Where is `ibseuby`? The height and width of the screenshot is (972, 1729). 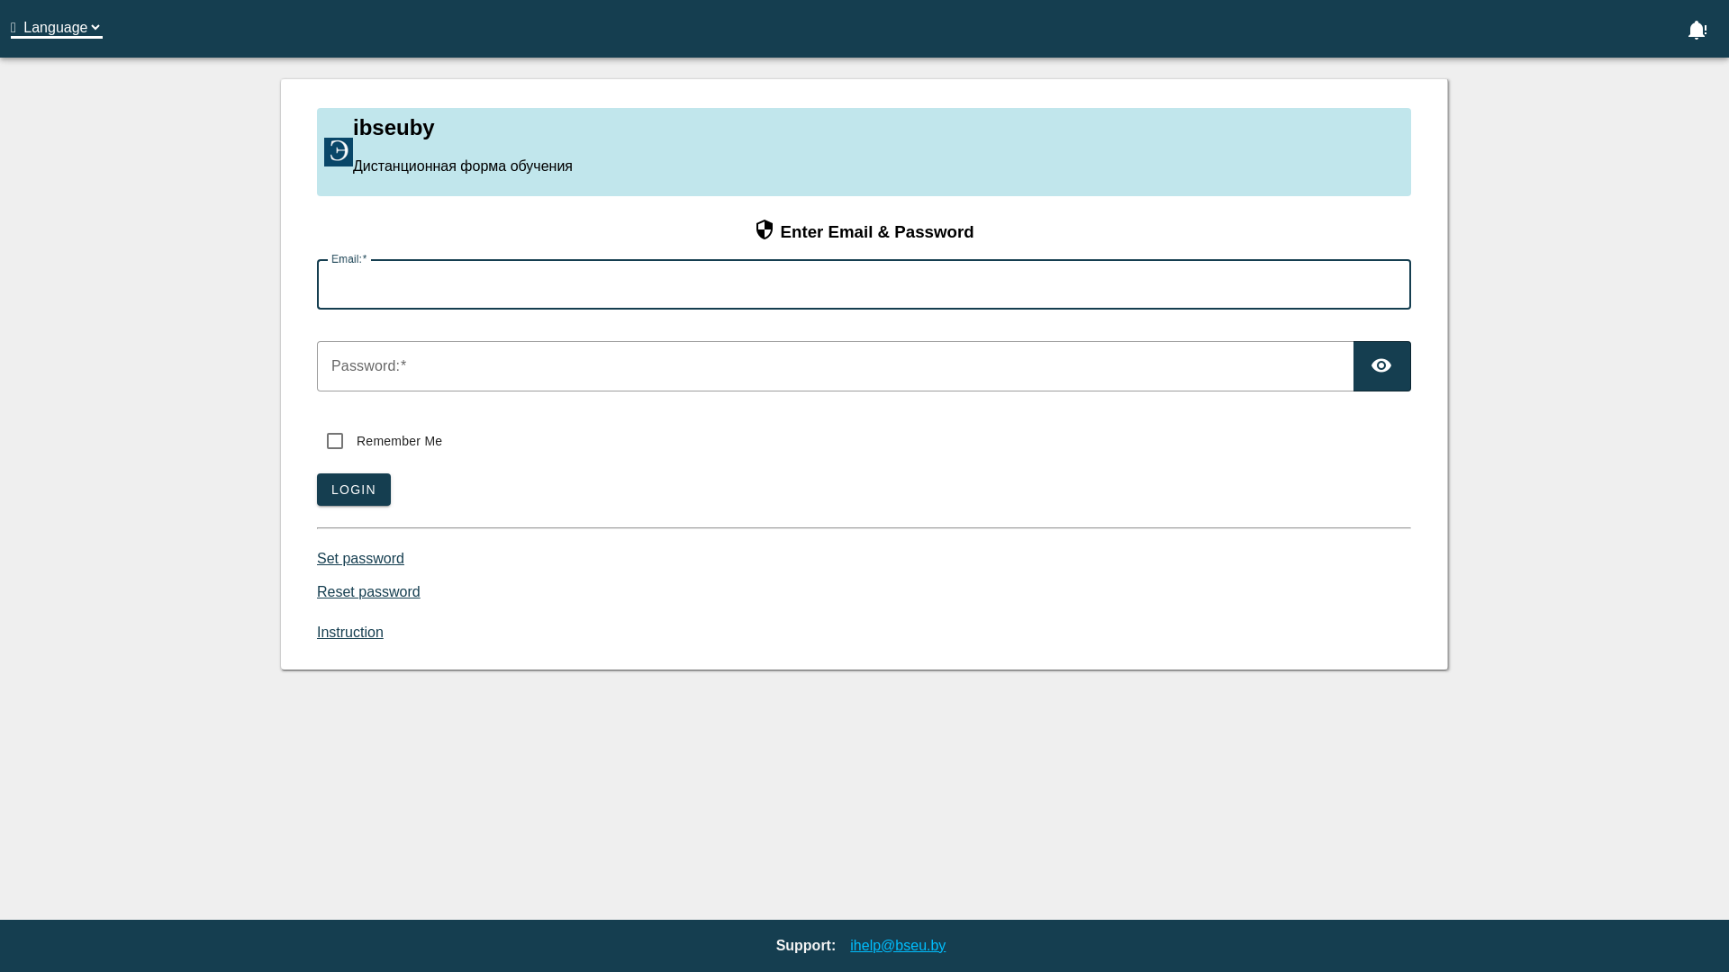
ibseuby is located at coordinates (339, 152).